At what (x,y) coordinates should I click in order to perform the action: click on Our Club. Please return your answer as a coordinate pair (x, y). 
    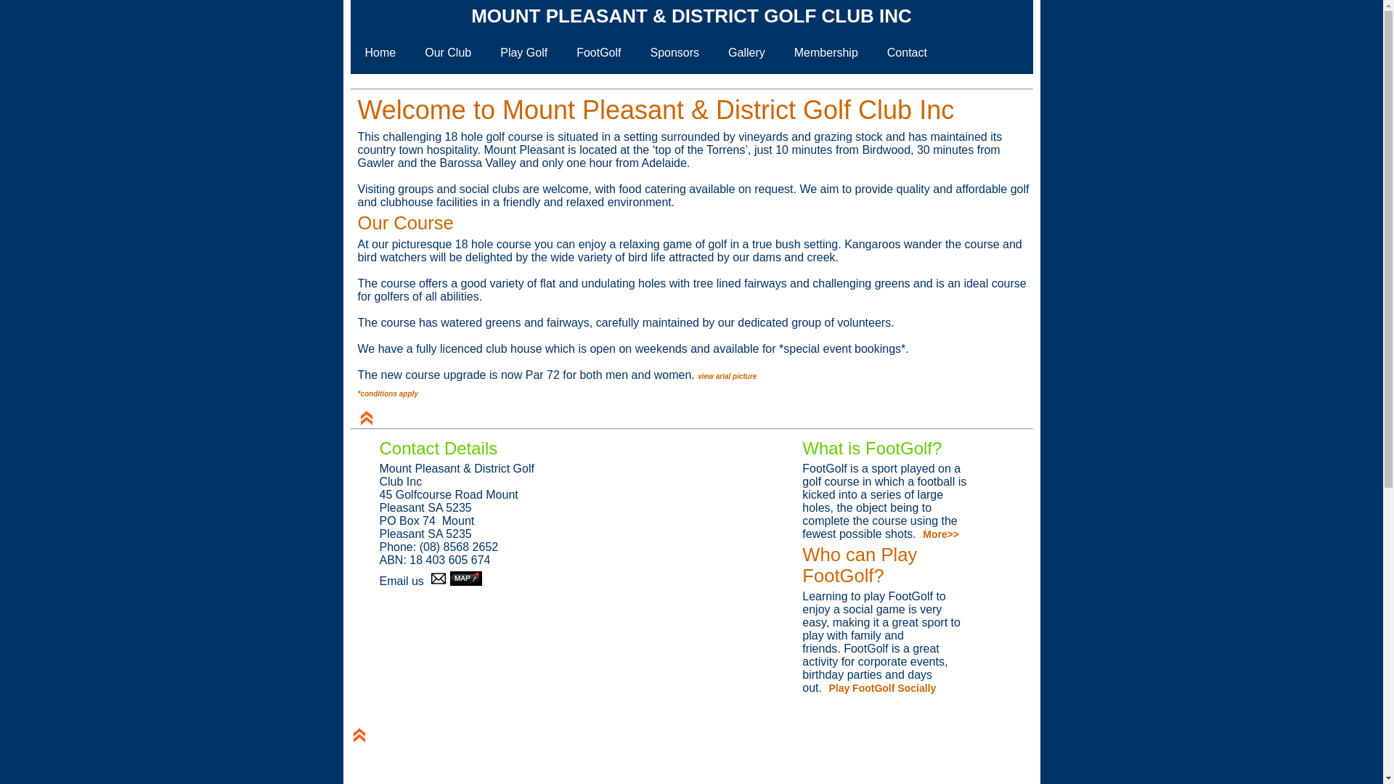
    Looking at the image, I should click on (448, 53).